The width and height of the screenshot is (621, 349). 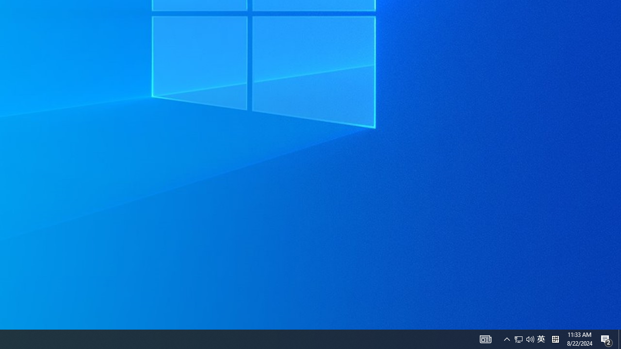 I want to click on Action Center, 2 new notifications, so click(x=606, y=339).